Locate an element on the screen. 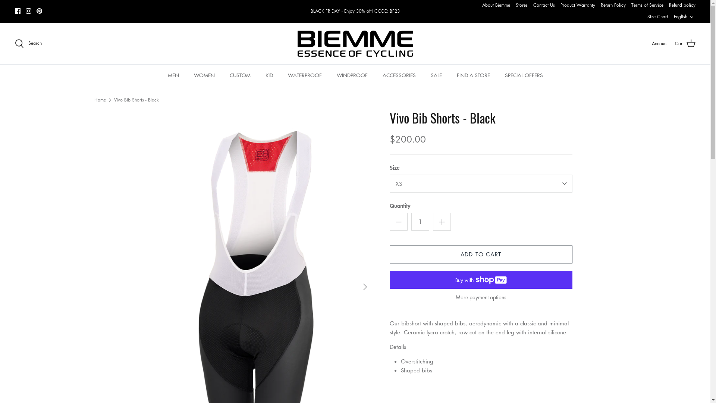 The height and width of the screenshot is (403, 716). Product Warranty is located at coordinates (578, 5).